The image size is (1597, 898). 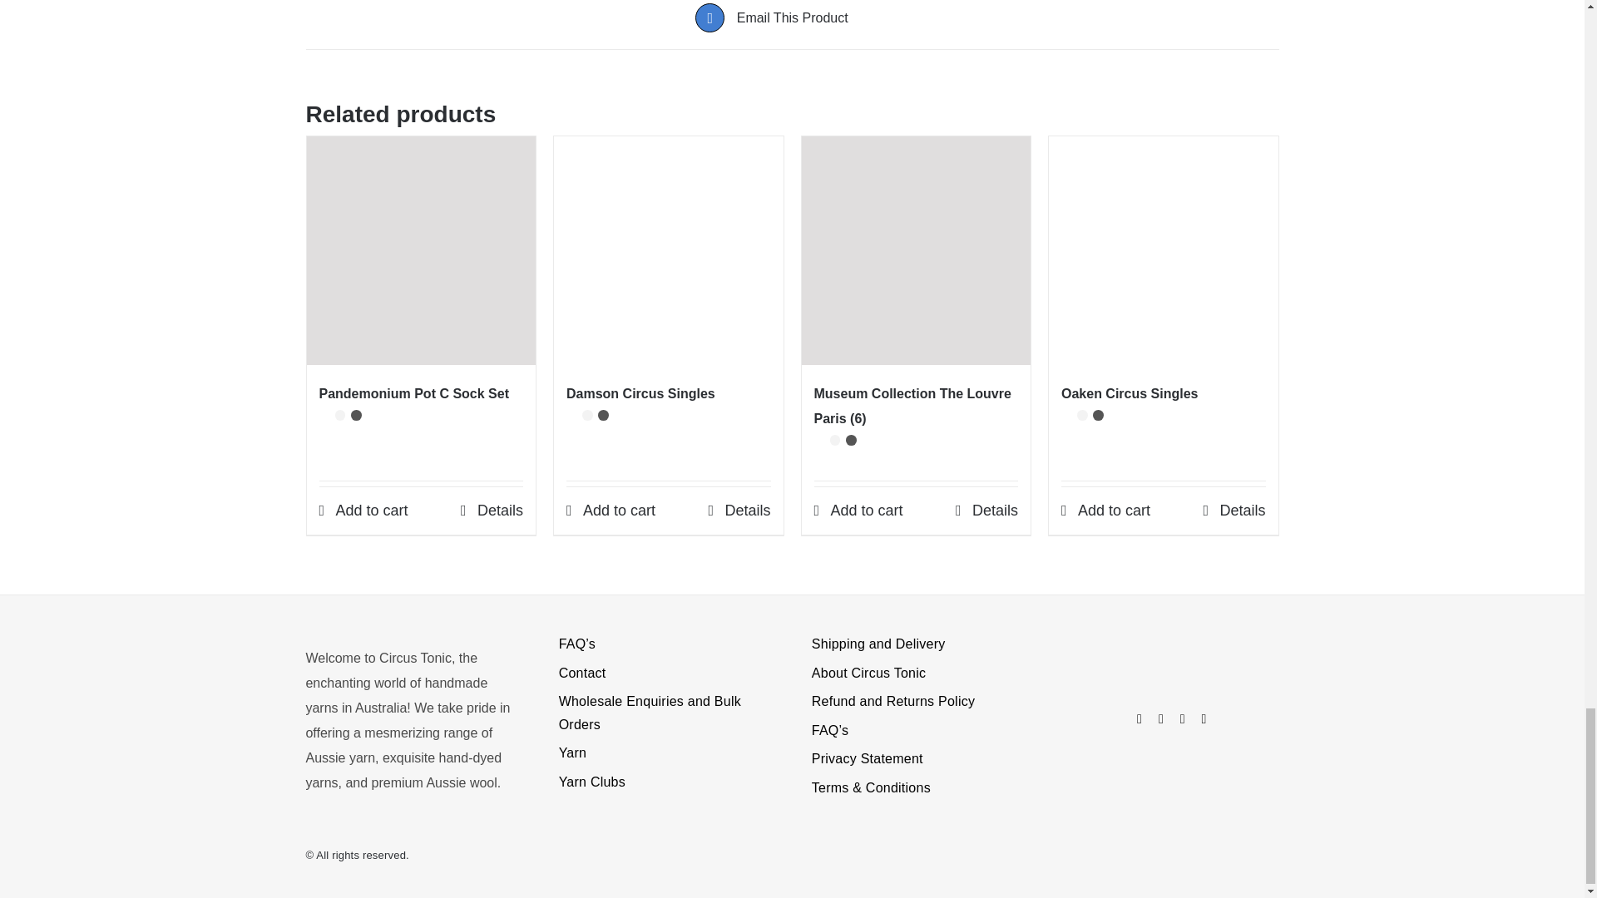 What do you see at coordinates (640, 393) in the screenshot?
I see `Damson Circus Singles` at bounding box center [640, 393].